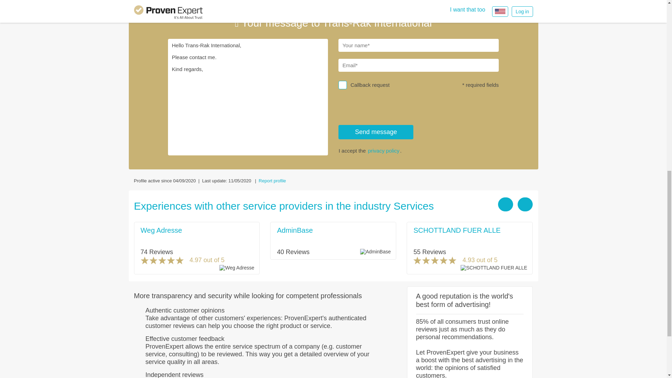  Describe the element at coordinates (383, 150) in the screenshot. I see `privacy policy` at that location.